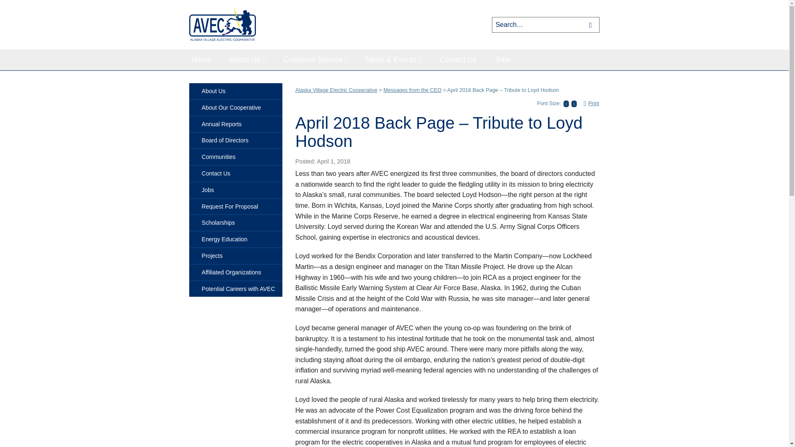 The height and width of the screenshot is (447, 795). I want to click on Messages from the CEO, so click(412, 89).